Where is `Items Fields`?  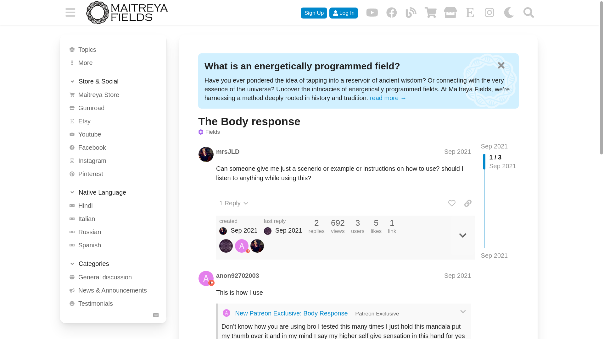
Items Fields is located at coordinates (111, 338).